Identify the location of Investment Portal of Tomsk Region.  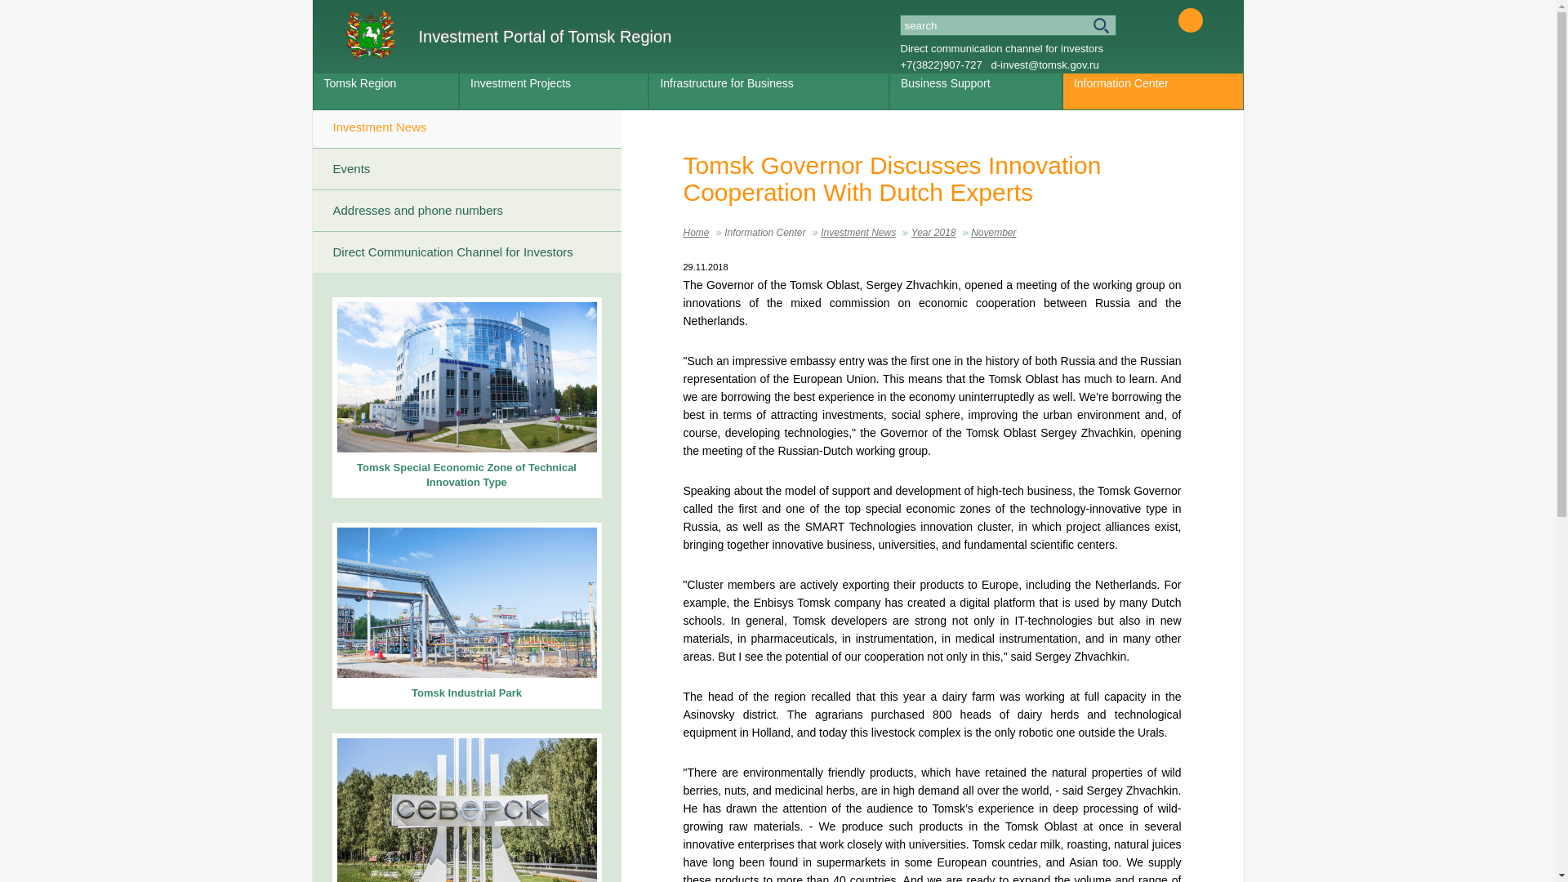
(508, 34).